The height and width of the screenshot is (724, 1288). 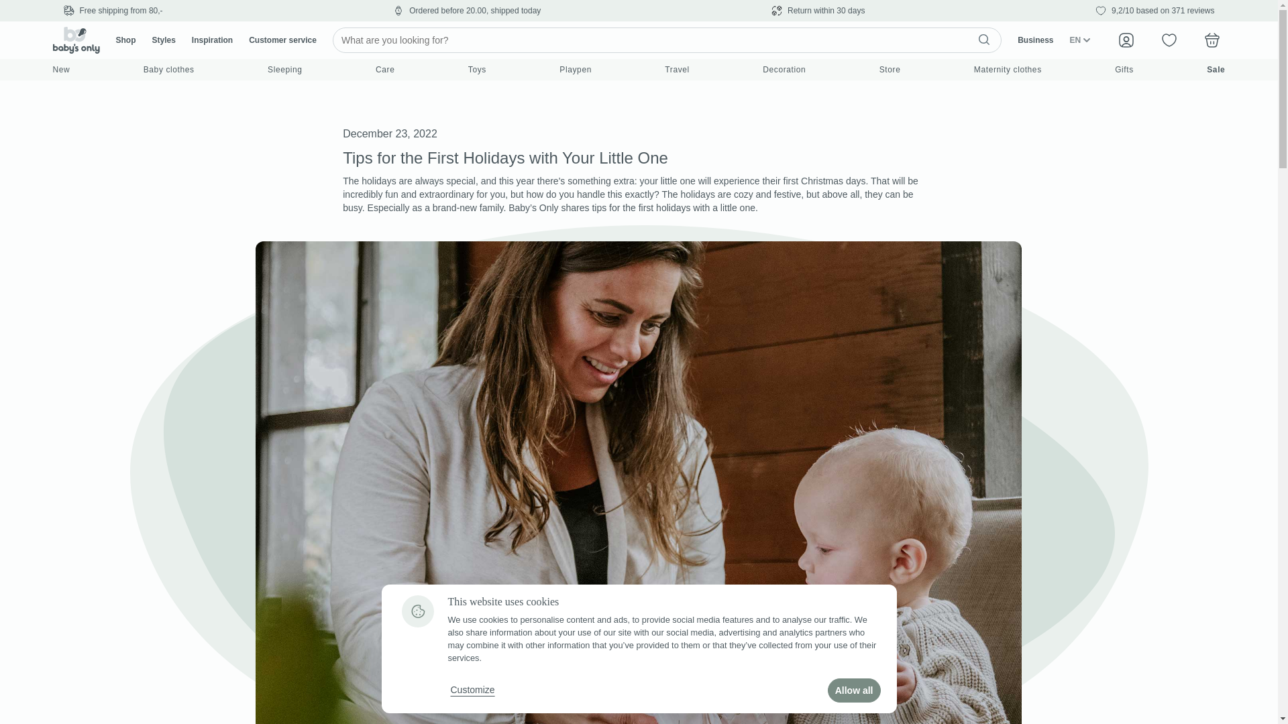 I want to click on Sale, so click(x=1216, y=69).